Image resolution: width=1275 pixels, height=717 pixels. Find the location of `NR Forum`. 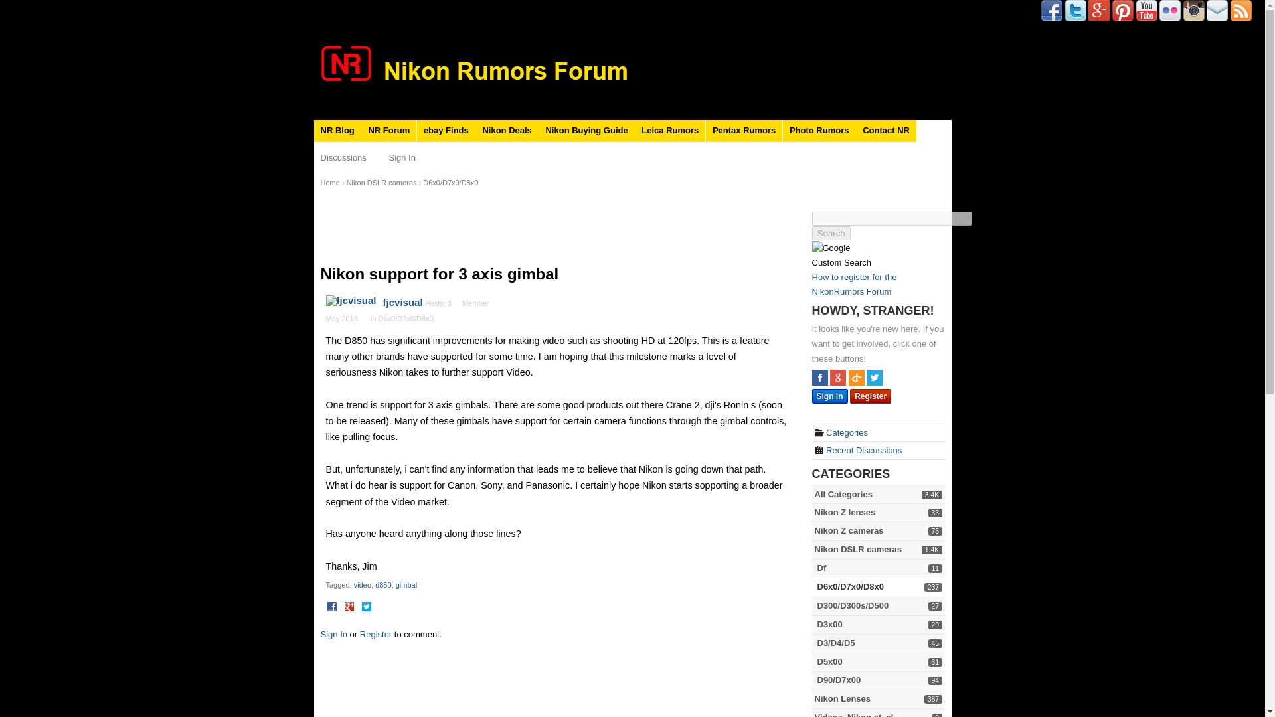

NR Forum is located at coordinates (388, 130).